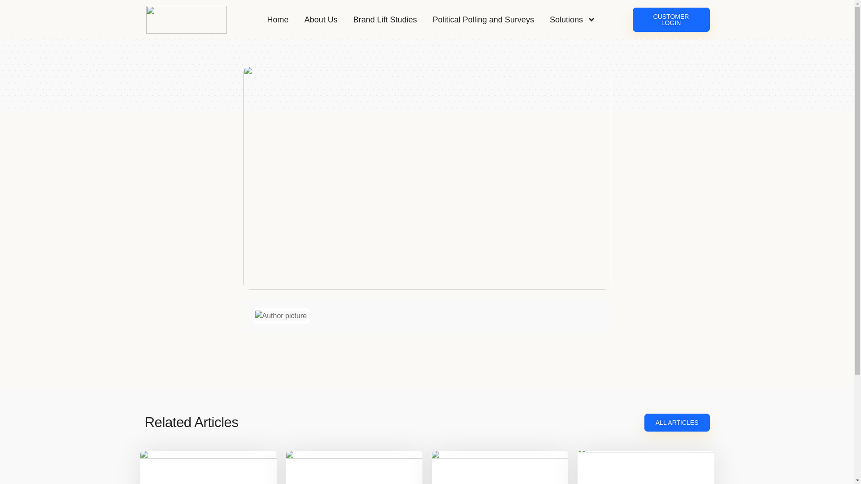 This screenshot has height=484, width=861. Describe the element at coordinates (677, 423) in the screenshot. I see `ALL ARTICLES` at that location.